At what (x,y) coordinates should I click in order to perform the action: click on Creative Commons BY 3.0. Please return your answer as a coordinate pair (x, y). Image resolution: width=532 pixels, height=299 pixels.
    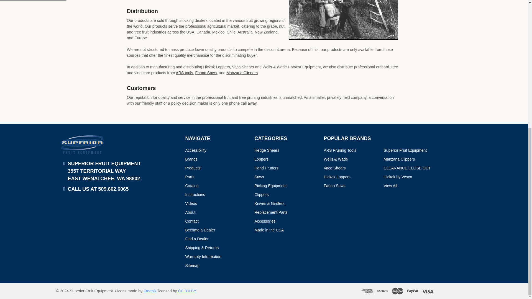
    Looking at the image, I should click on (187, 291).